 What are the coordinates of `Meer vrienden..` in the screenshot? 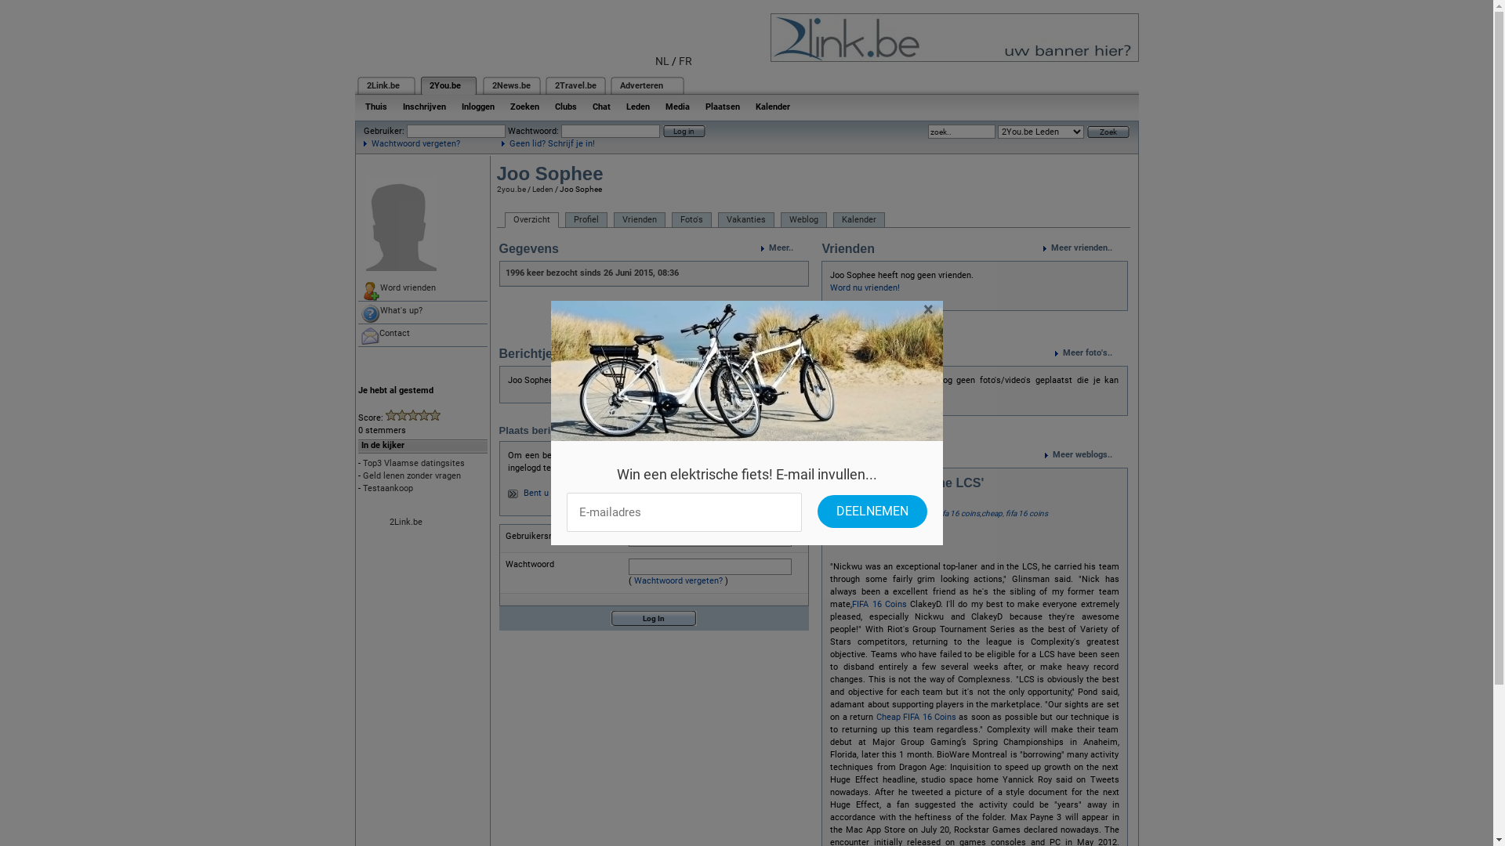 It's located at (1085, 248).